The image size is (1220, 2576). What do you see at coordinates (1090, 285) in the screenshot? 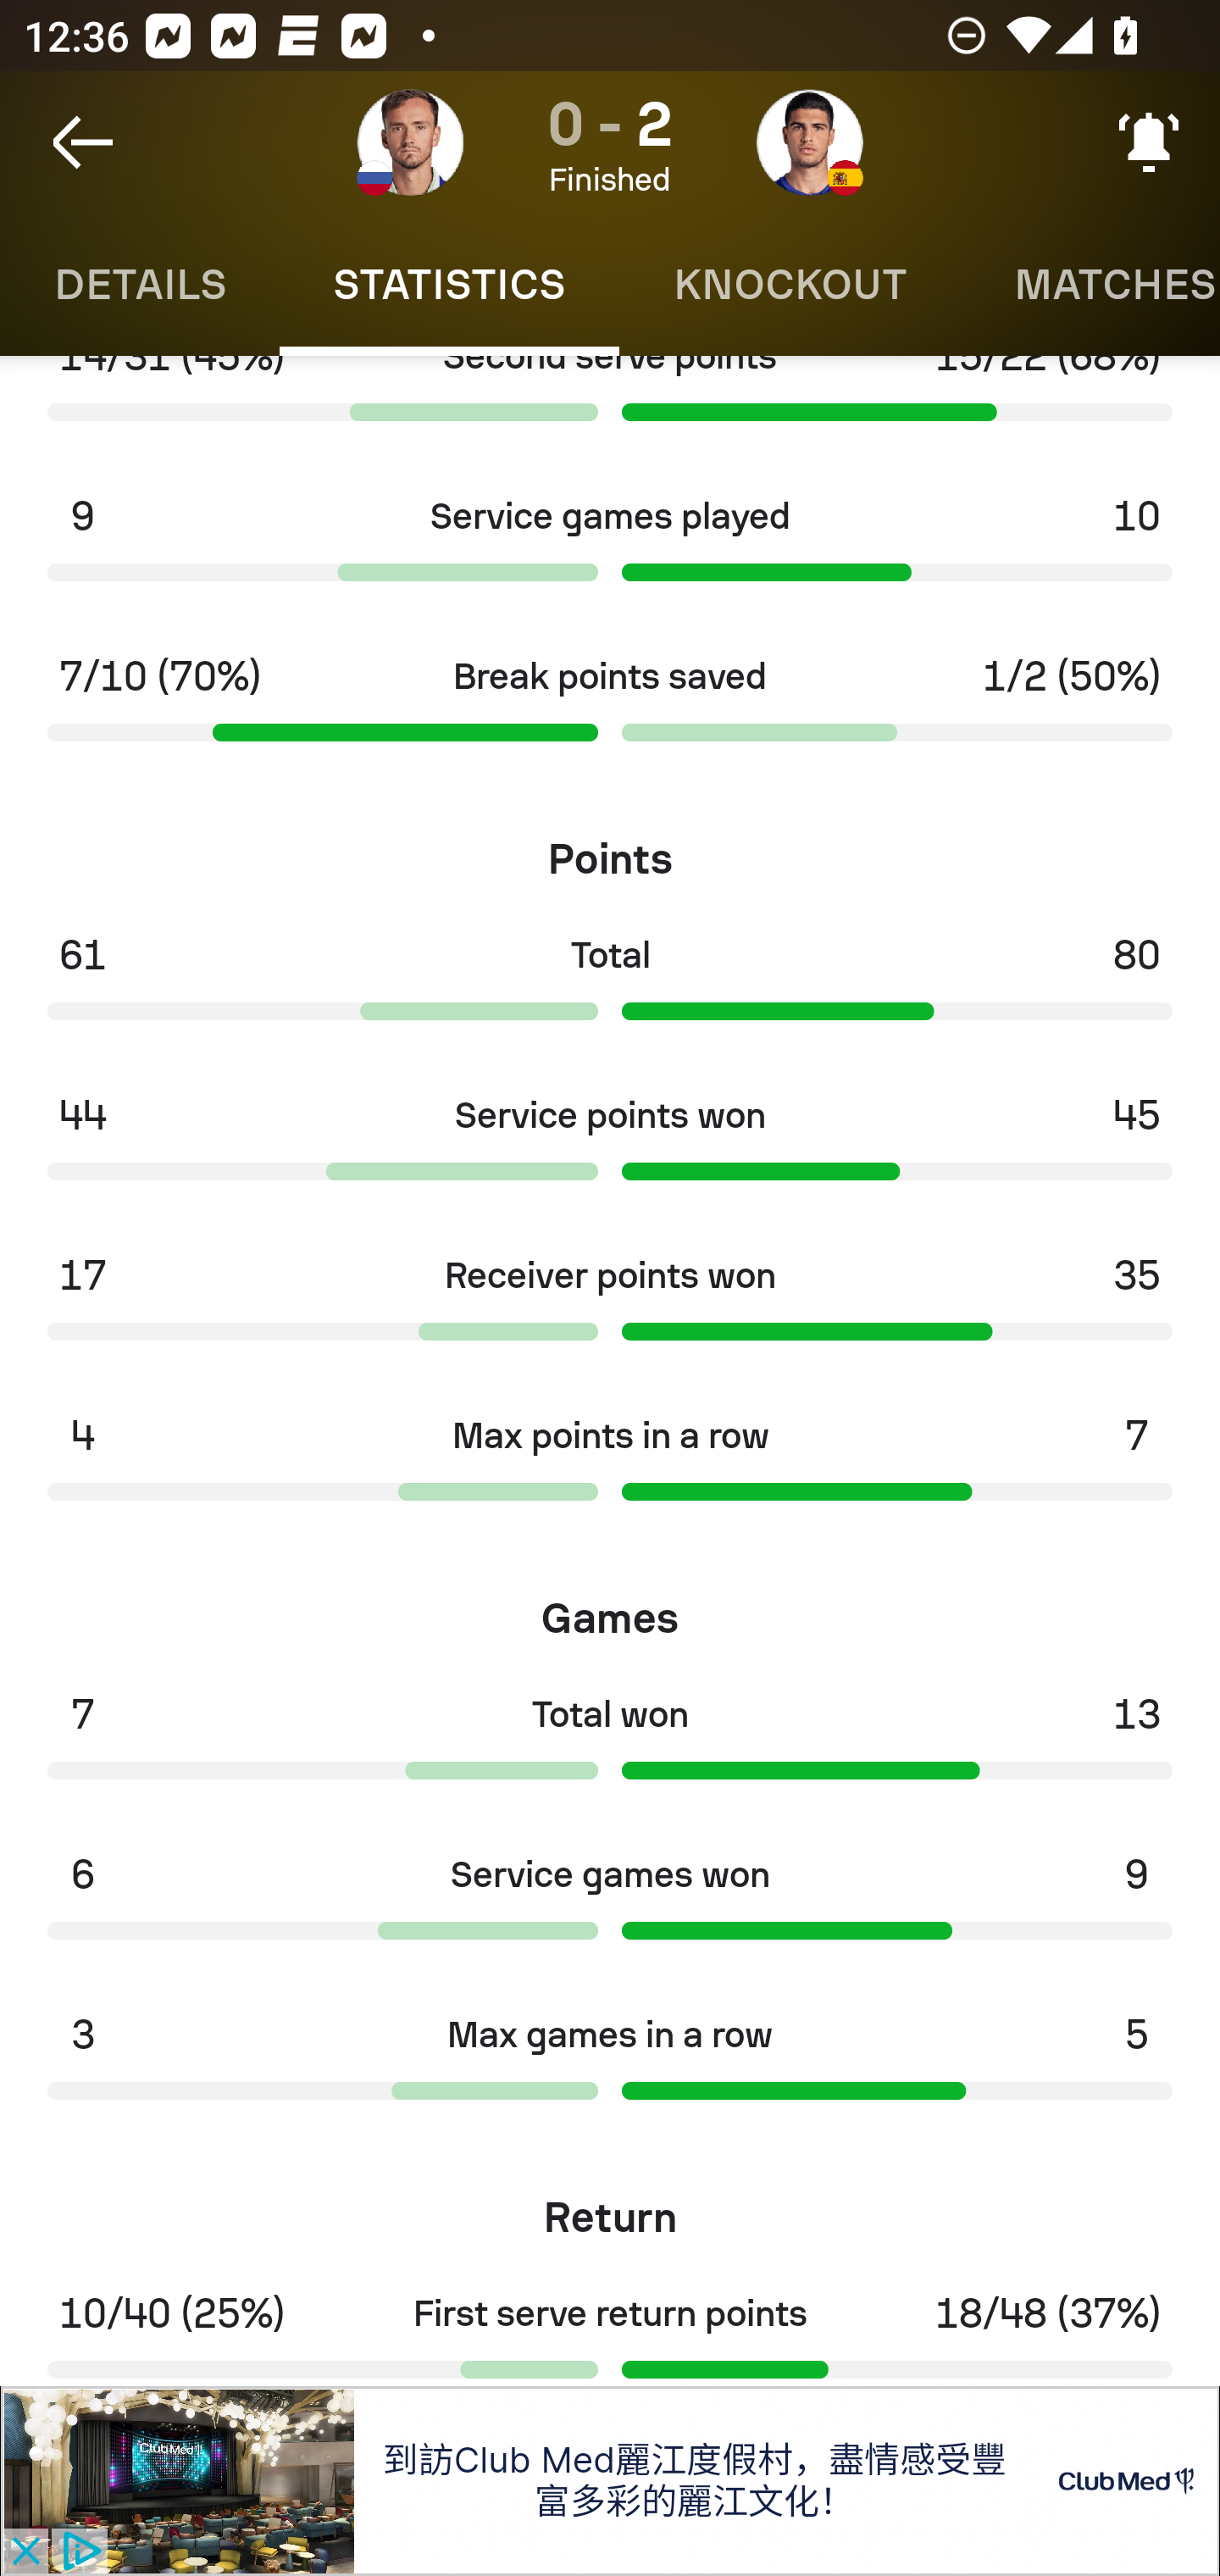
I see `Matches MATCHES` at bounding box center [1090, 285].